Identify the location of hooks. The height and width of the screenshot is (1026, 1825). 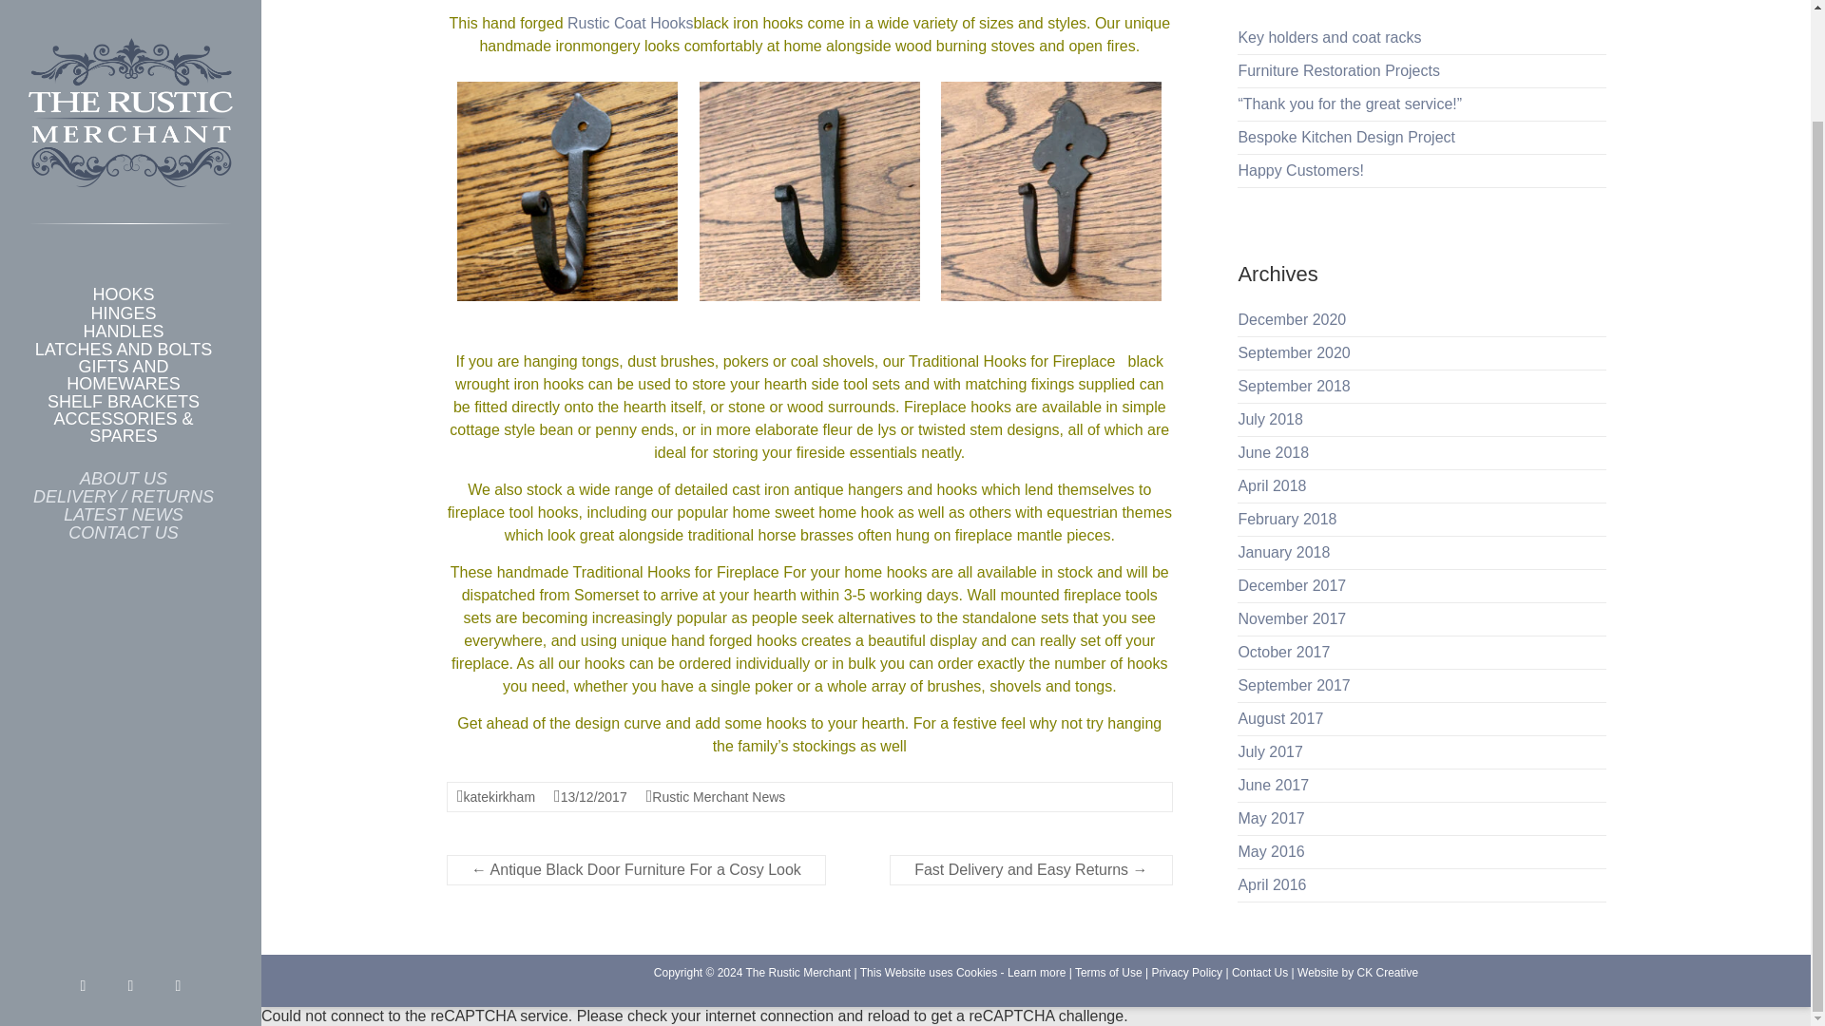
(786, 723).